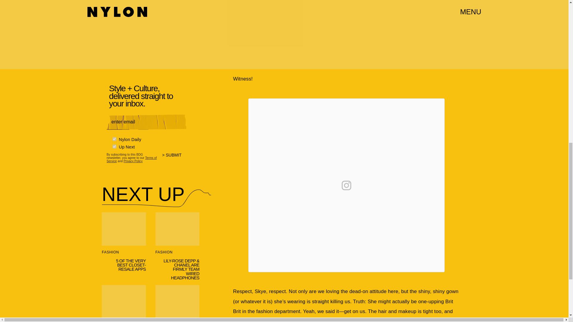  What do you see at coordinates (346, 185) in the screenshot?
I see `View on Instagram` at bounding box center [346, 185].